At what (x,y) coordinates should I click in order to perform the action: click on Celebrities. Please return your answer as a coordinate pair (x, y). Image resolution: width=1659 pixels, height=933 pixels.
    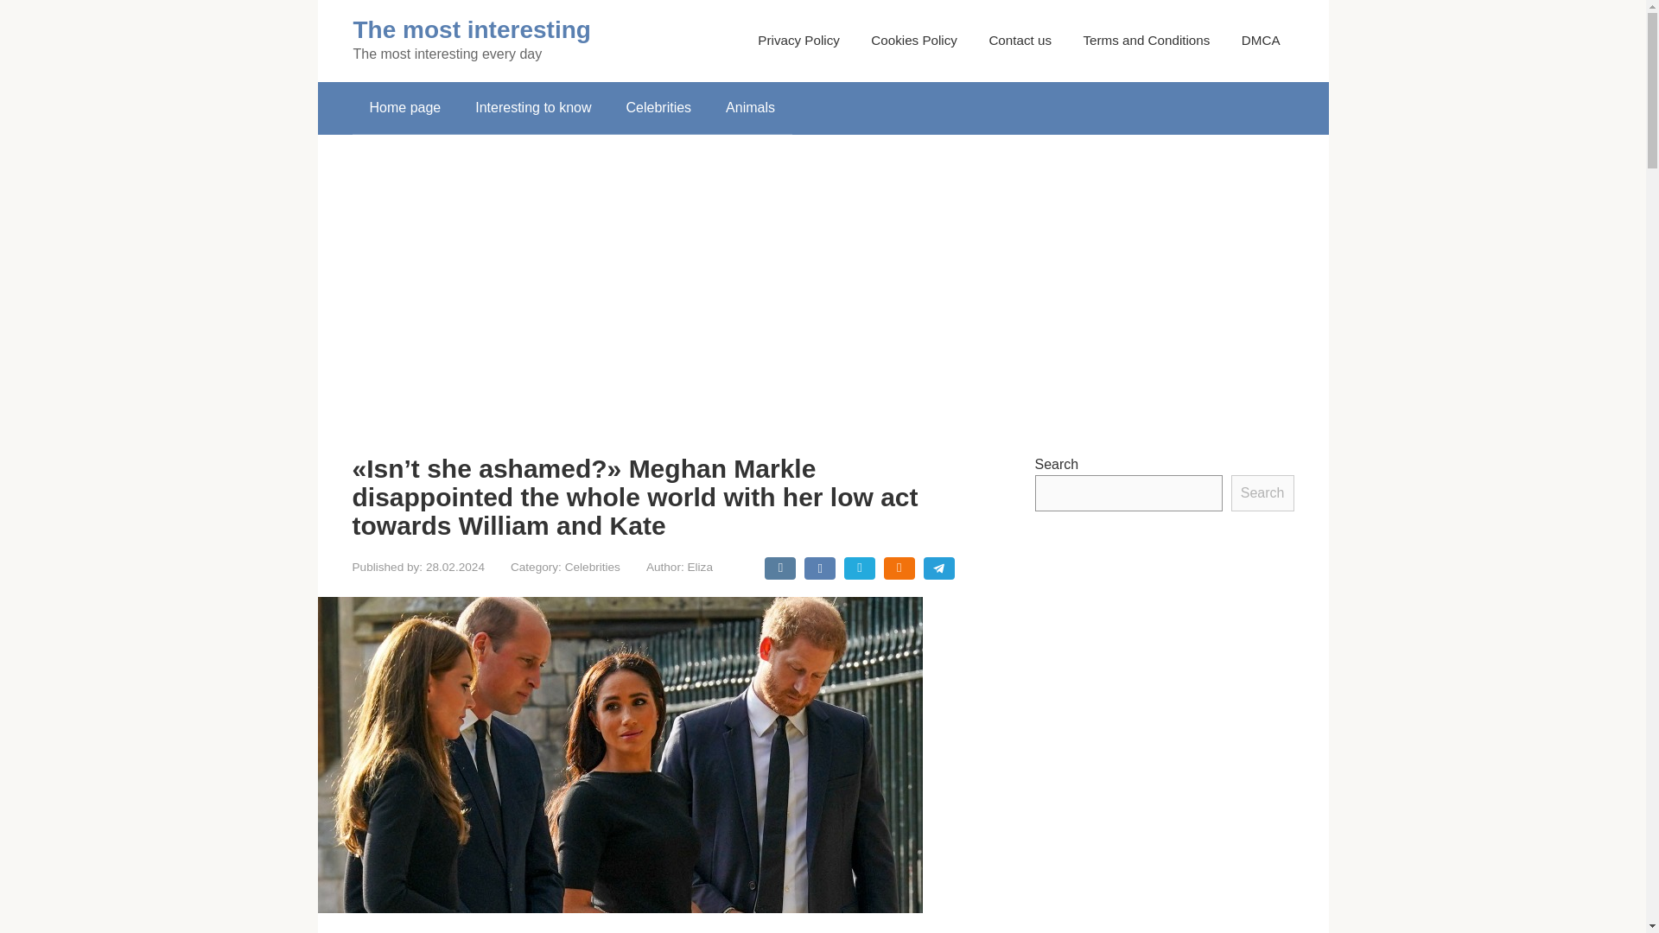
    Looking at the image, I should click on (593, 567).